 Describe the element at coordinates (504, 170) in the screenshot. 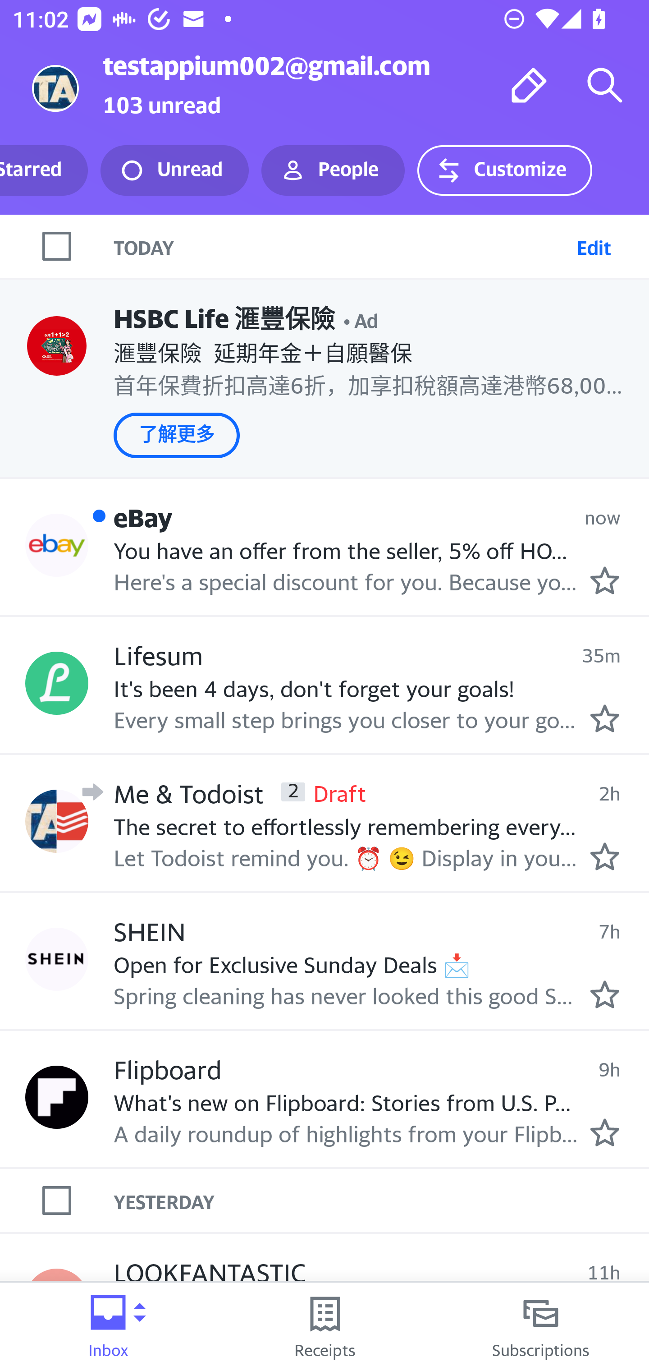

I see `Customize` at that location.